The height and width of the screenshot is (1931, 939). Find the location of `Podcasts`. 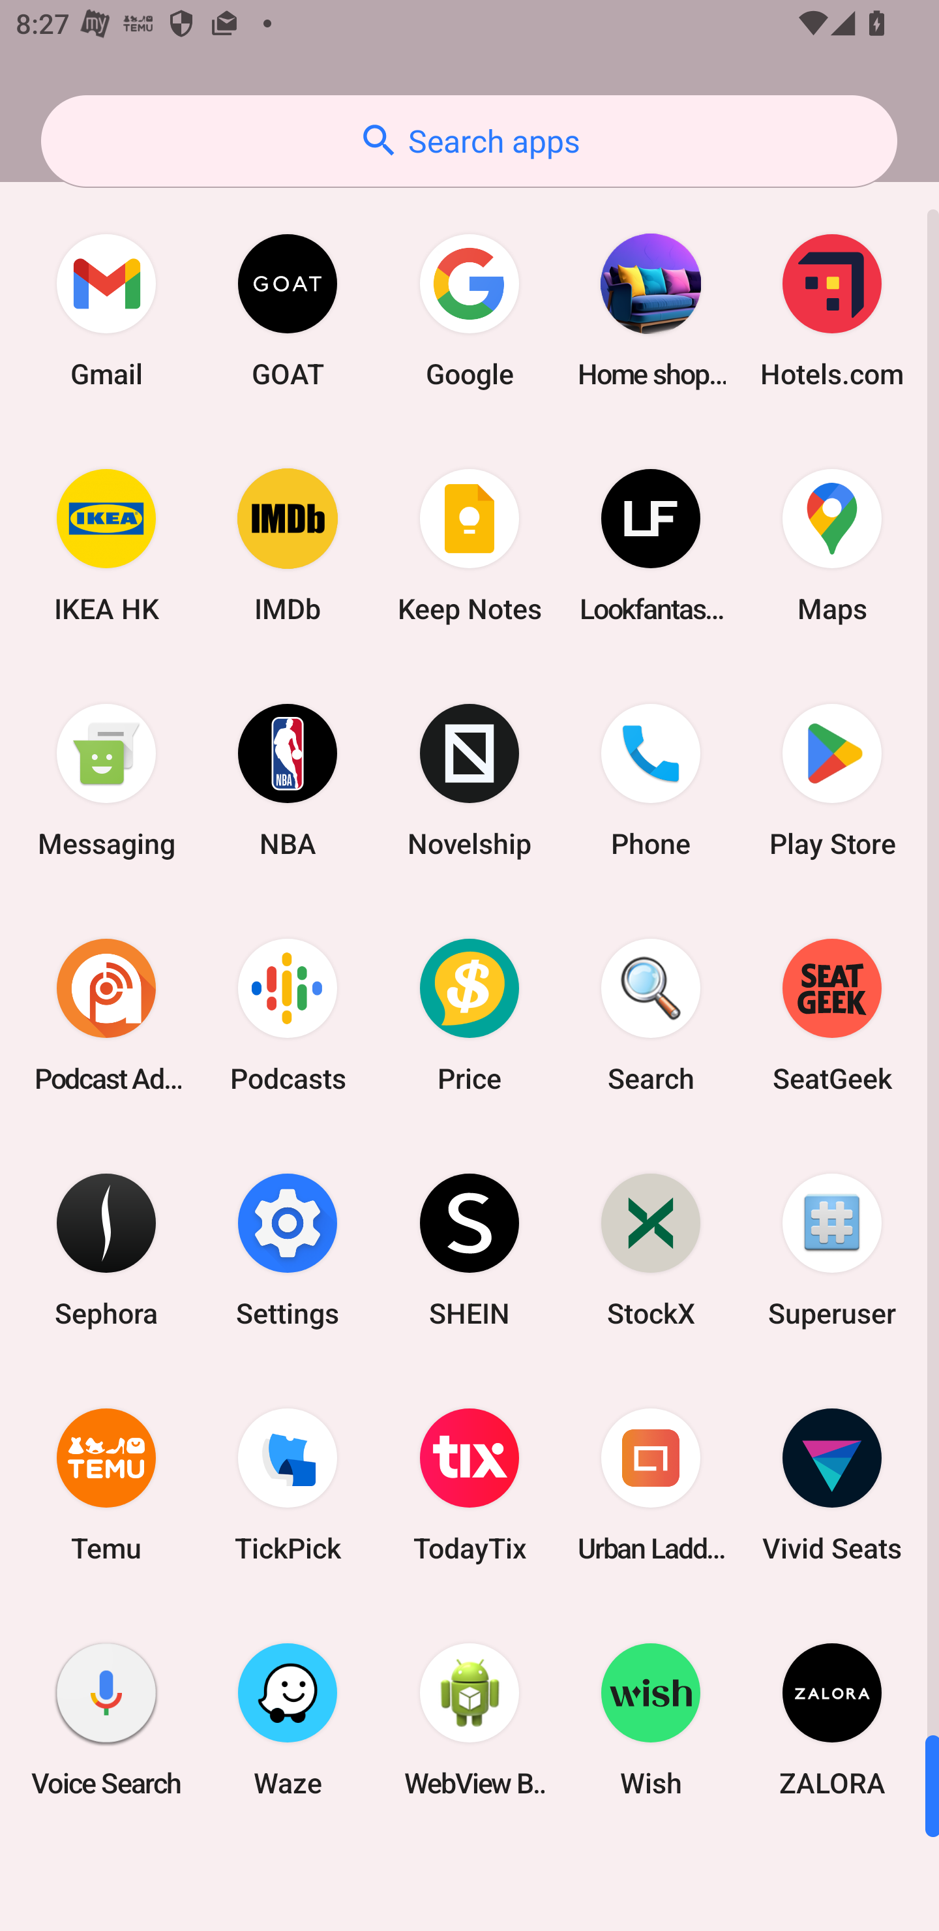

Podcasts is located at coordinates (288, 1014).